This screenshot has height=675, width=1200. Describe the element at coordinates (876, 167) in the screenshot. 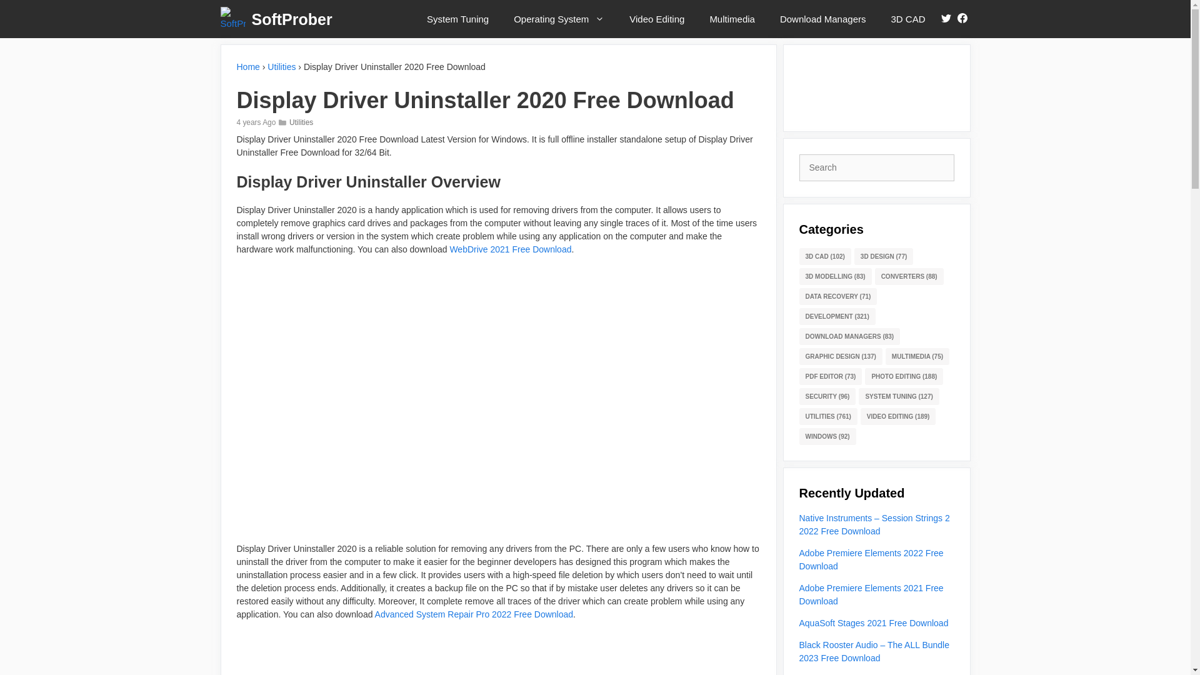

I see `Search for:` at that location.